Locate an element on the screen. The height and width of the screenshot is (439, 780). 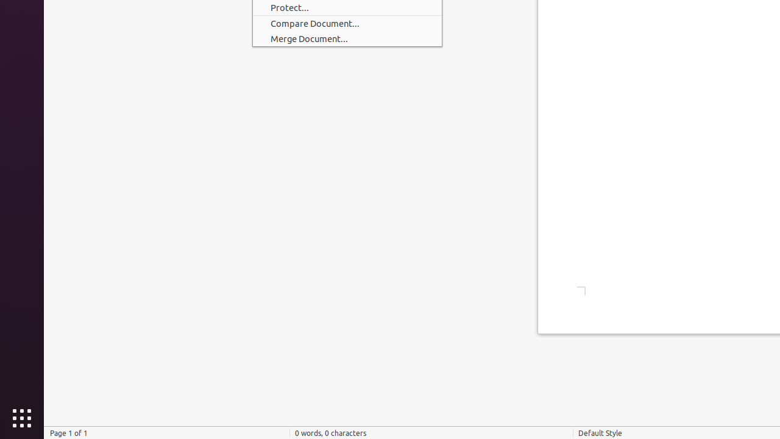
Compare Document... is located at coordinates (347, 23).